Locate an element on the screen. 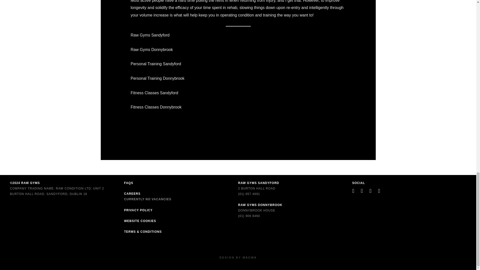  Fitness Classes Sandyford is located at coordinates (154, 93).